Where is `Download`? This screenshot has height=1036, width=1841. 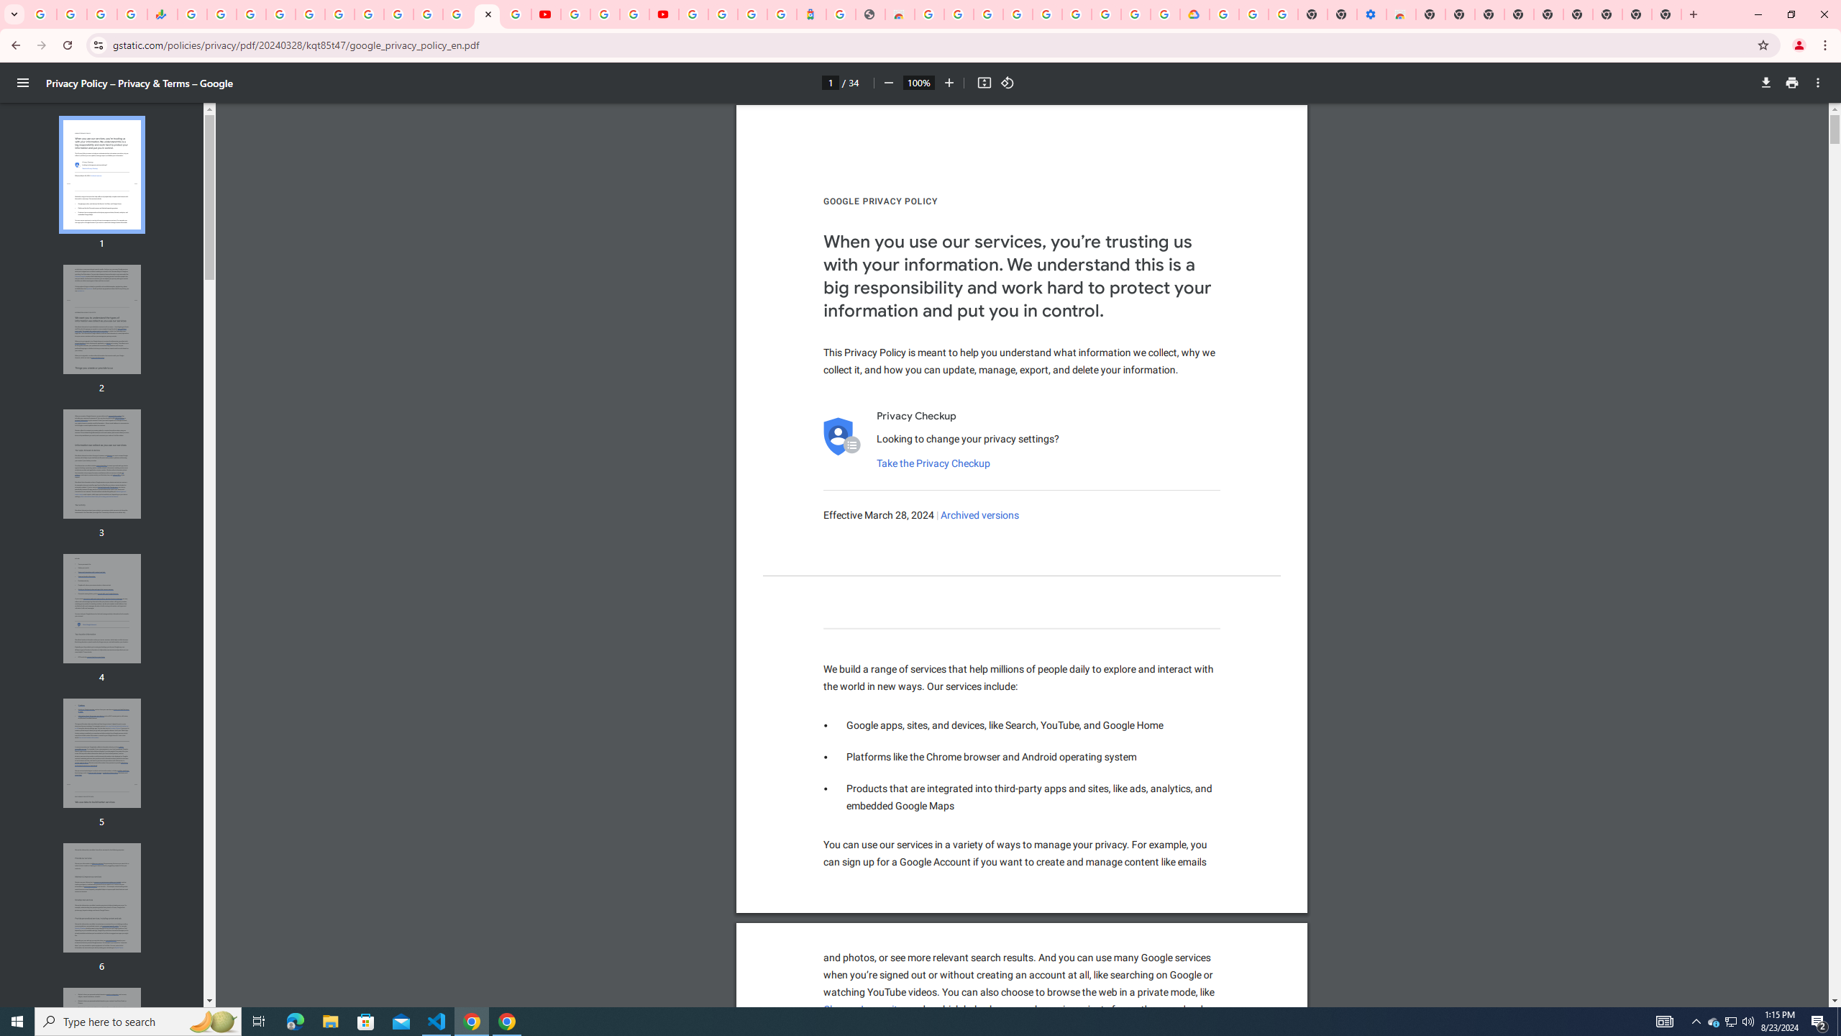
Download is located at coordinates (1766, 83).